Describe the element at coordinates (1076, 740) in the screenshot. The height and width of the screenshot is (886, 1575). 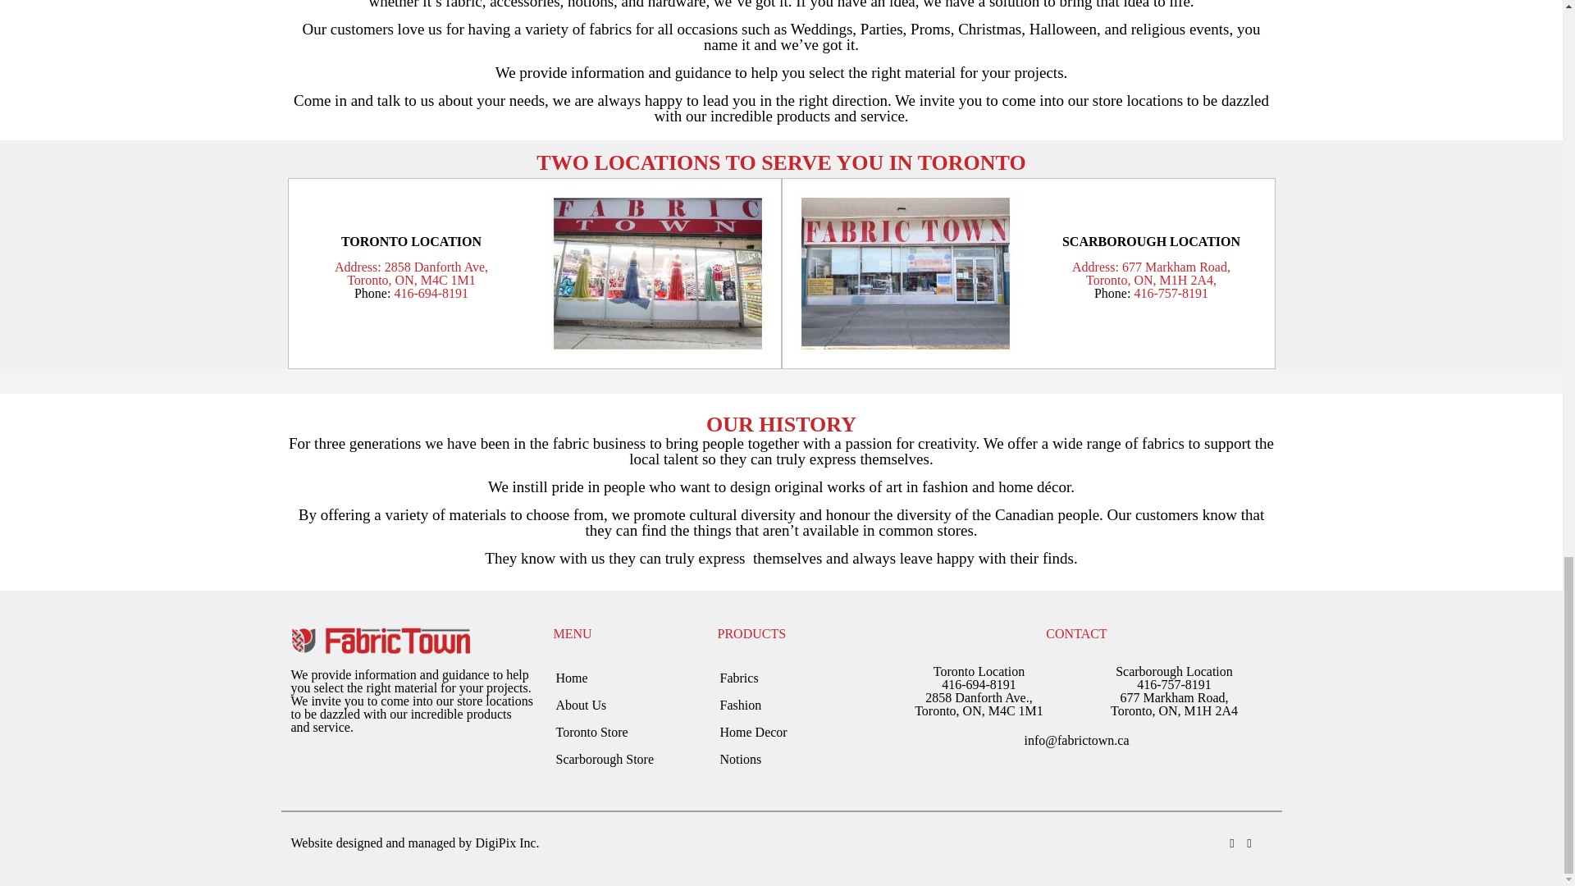
I see `Fabric Town Email` at that location.